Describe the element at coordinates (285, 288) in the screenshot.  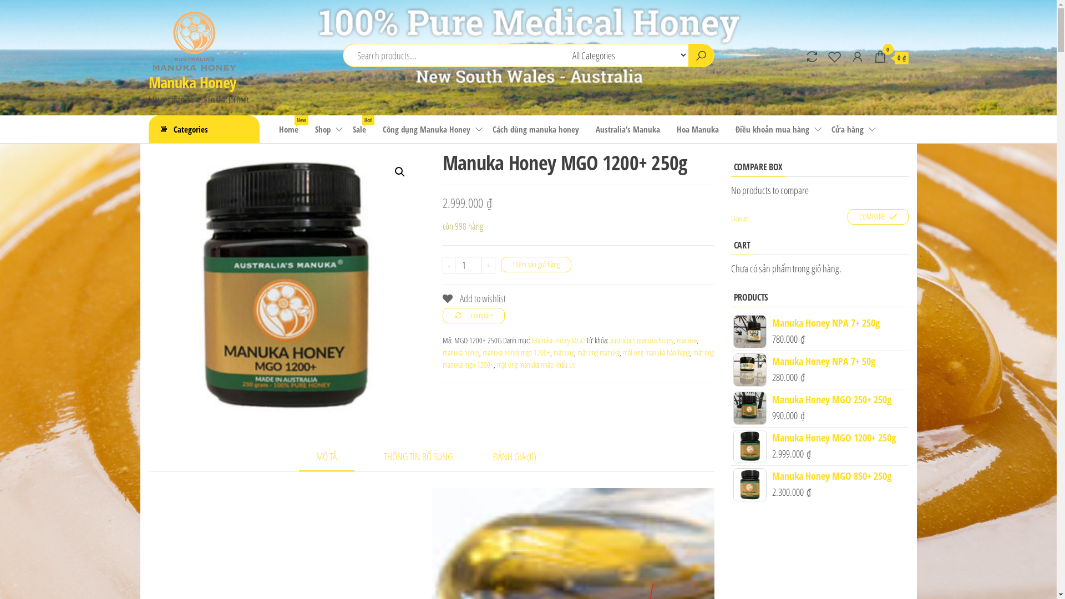
I see `manuka-honey-mgo-1200-mau-dung.jpg` at that location.